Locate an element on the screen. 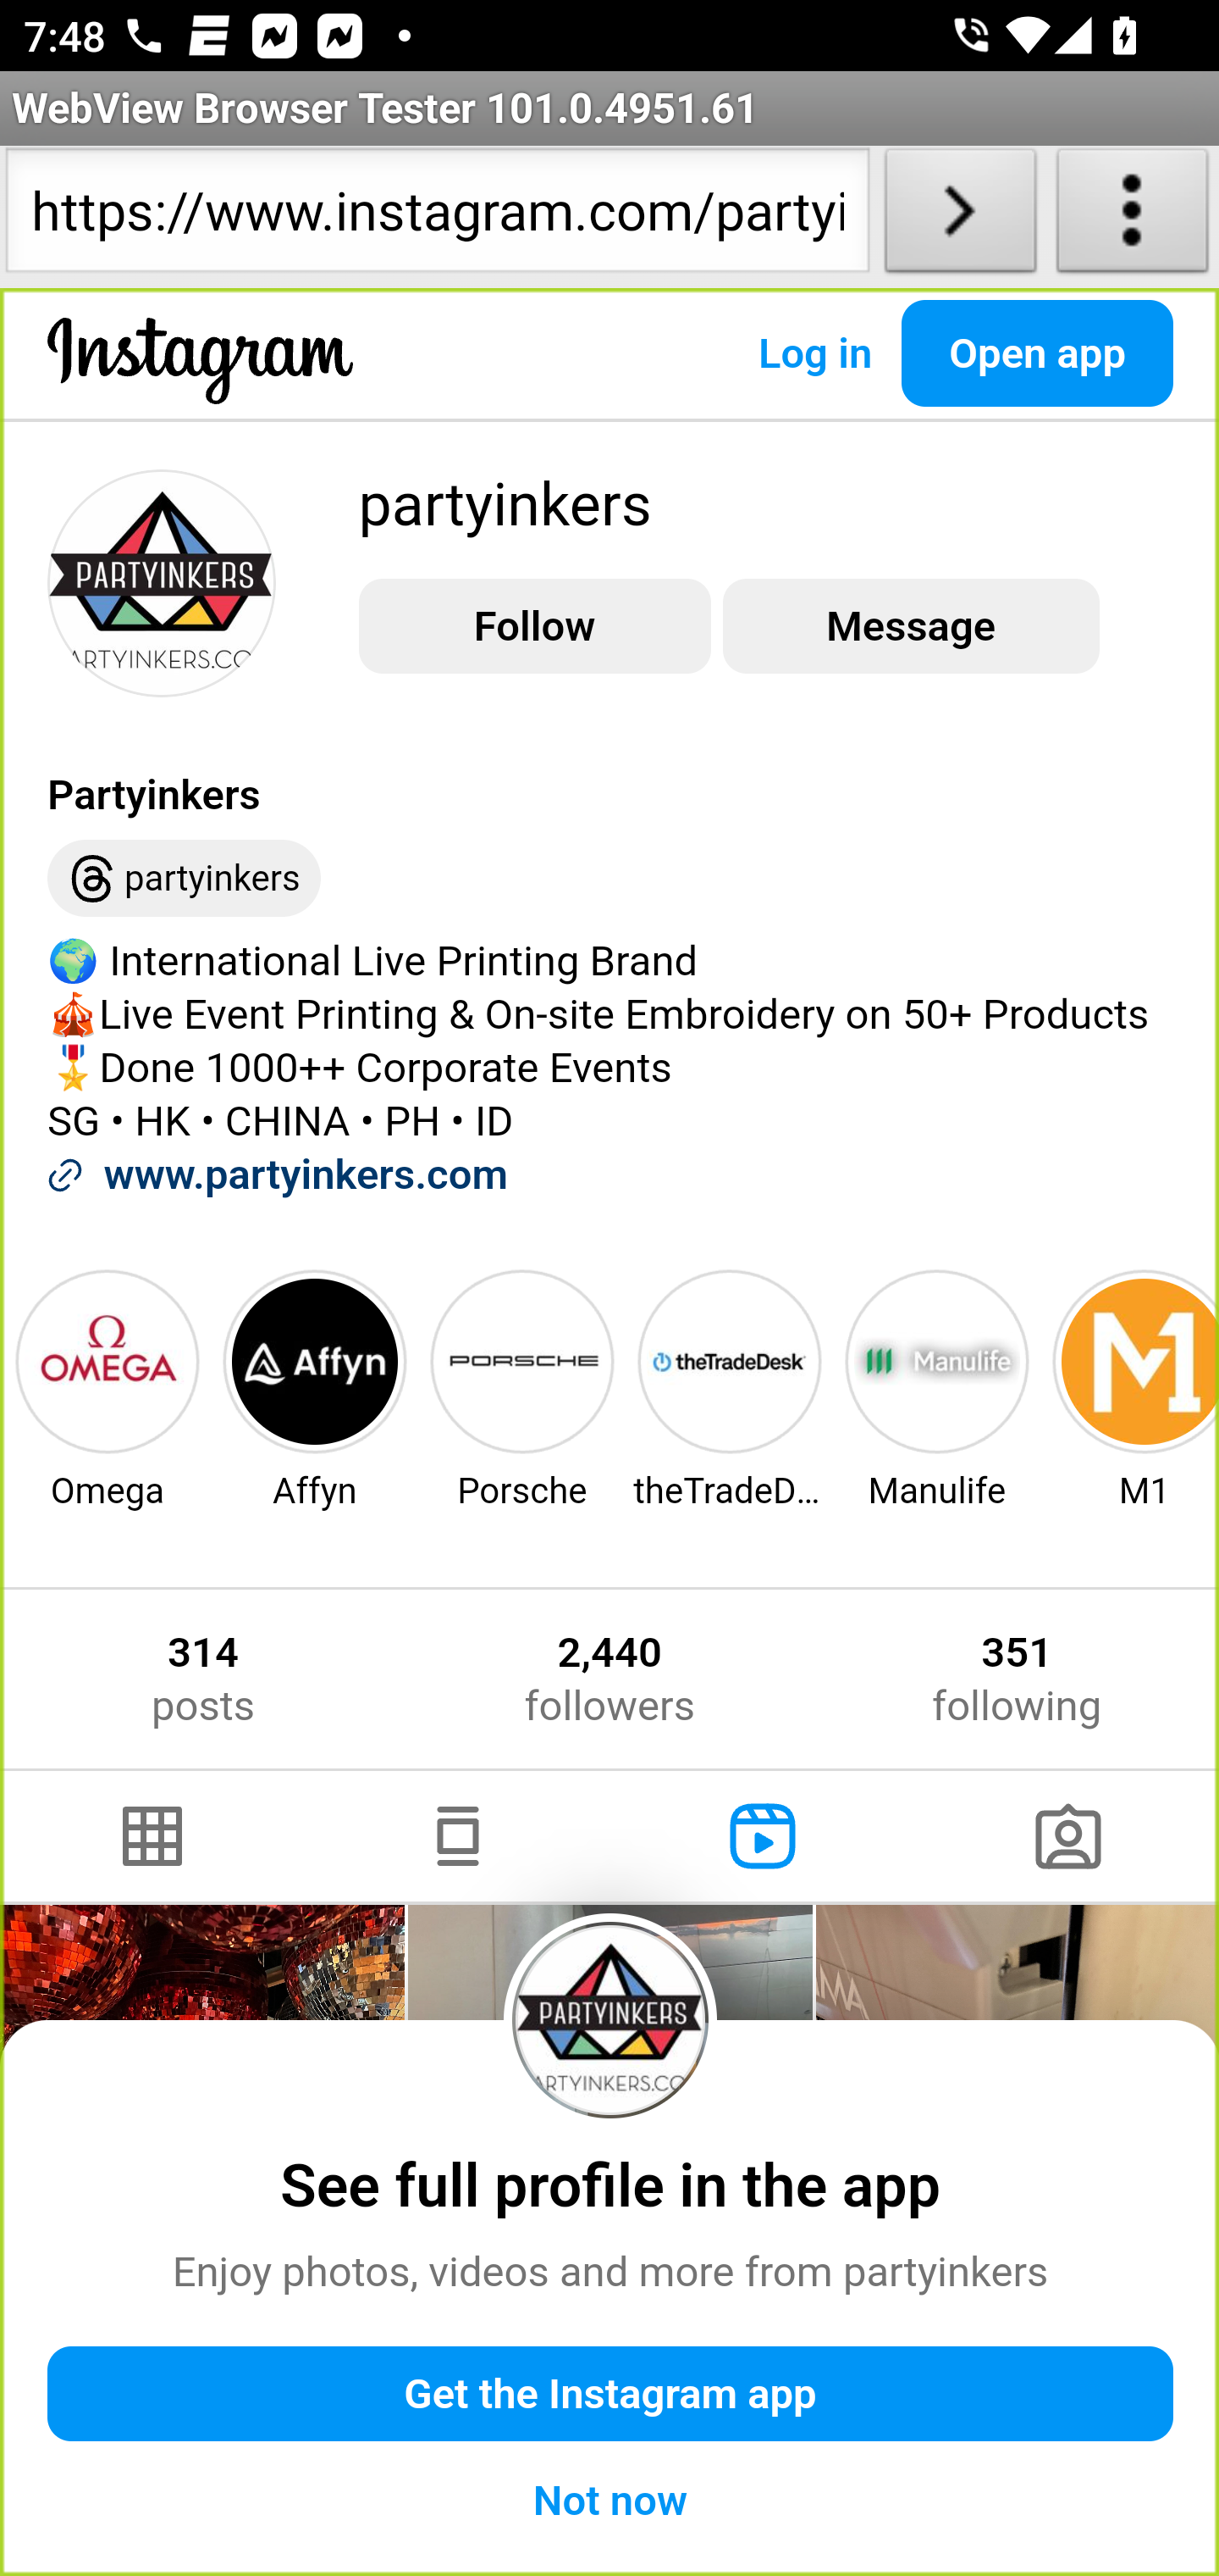  Get the Instagram app is located at coordinates (611, 2395).